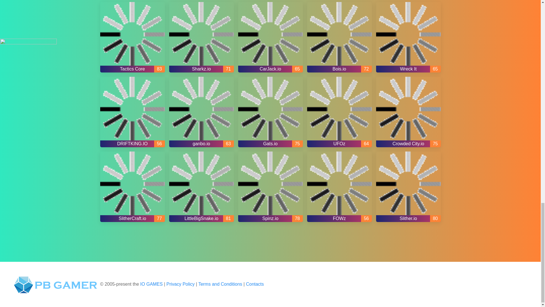  What do you see at coordinates (339, 37) in the screenshot?
I see `Bois.io` at bounding box center [339, 37].